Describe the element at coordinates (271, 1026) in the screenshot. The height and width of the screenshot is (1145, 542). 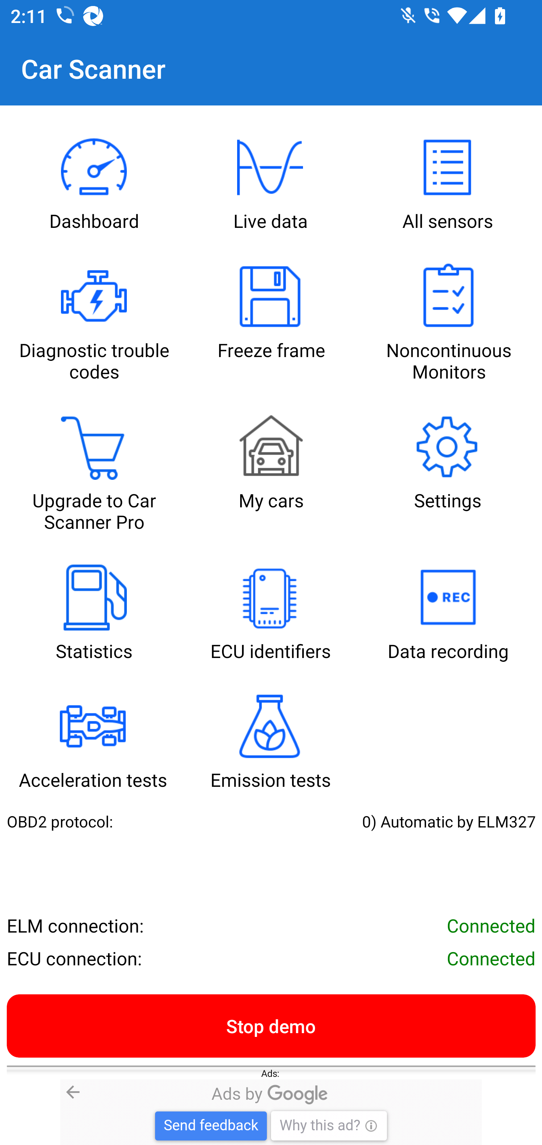
I see `Stop demo` at that location.